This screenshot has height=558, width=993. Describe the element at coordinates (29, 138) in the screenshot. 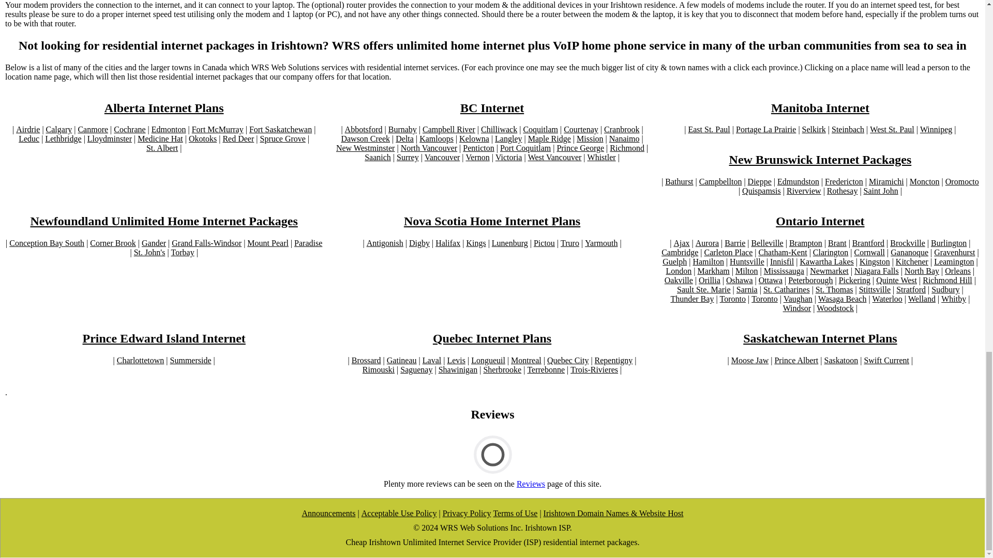

I see `Leduc` at that location.